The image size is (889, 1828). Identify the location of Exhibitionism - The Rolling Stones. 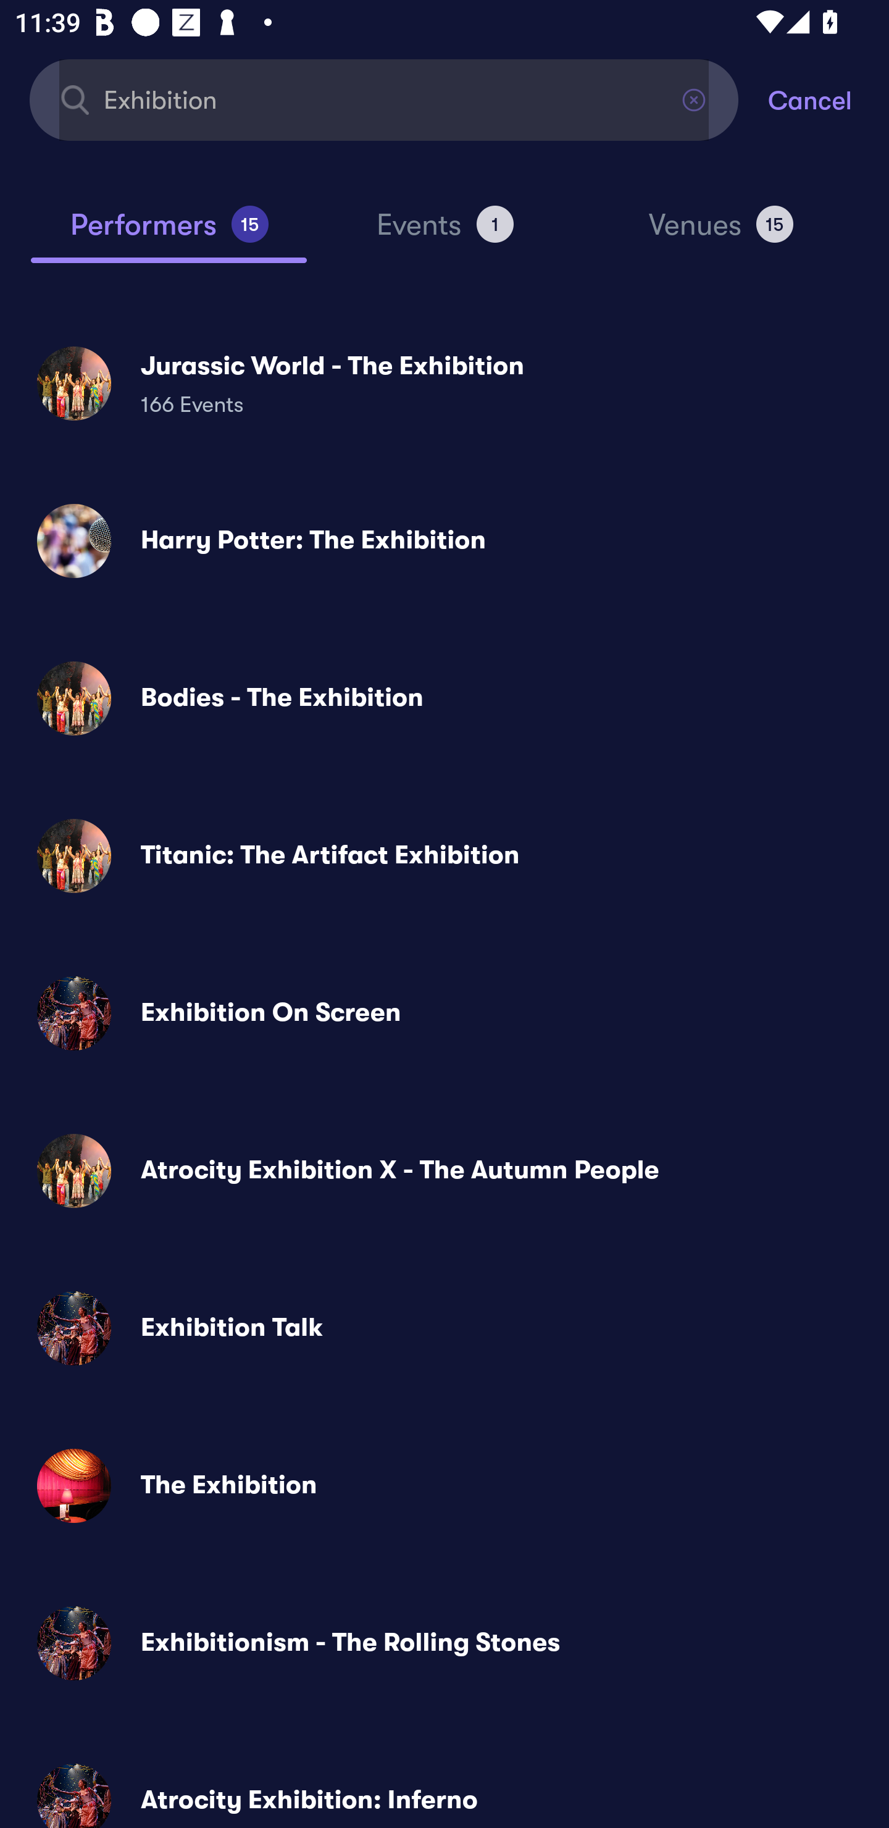
(444, 1643).